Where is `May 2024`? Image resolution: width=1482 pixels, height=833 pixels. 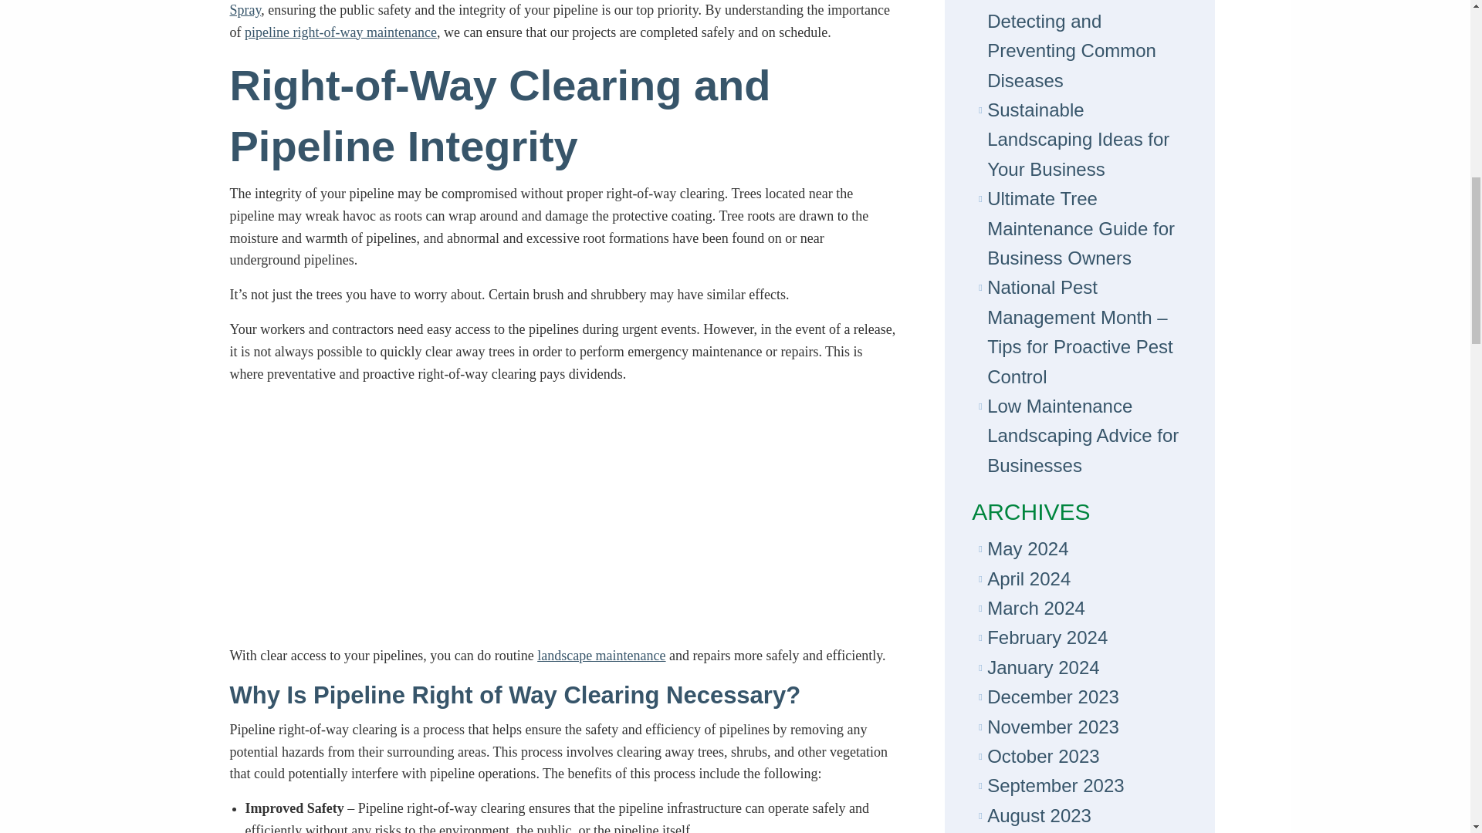 May 2024 is located at coordinates (1027, 548).